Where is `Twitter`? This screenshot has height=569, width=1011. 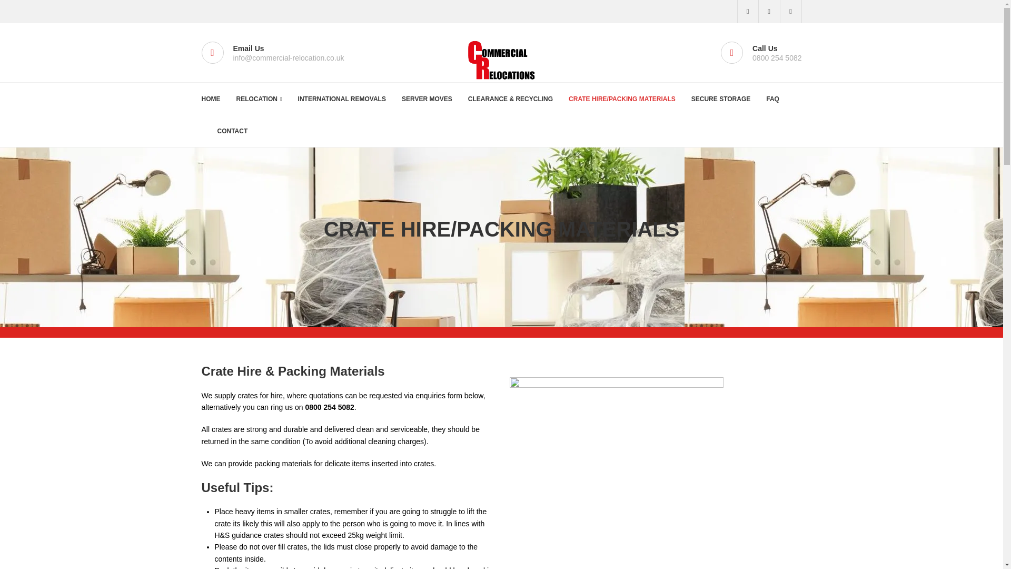
Twitter is located at coordinates (748, 12).